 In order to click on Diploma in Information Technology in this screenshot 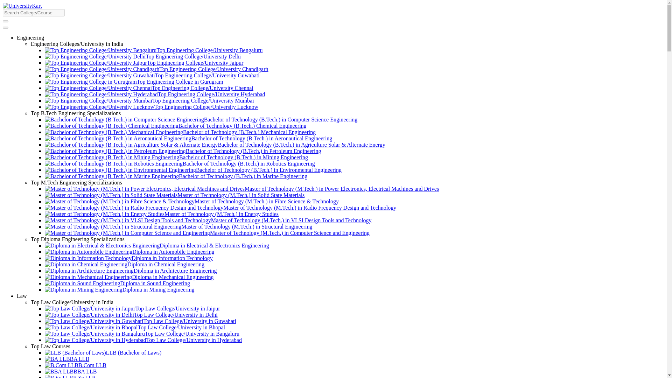, I will do `click(129, 258)`.